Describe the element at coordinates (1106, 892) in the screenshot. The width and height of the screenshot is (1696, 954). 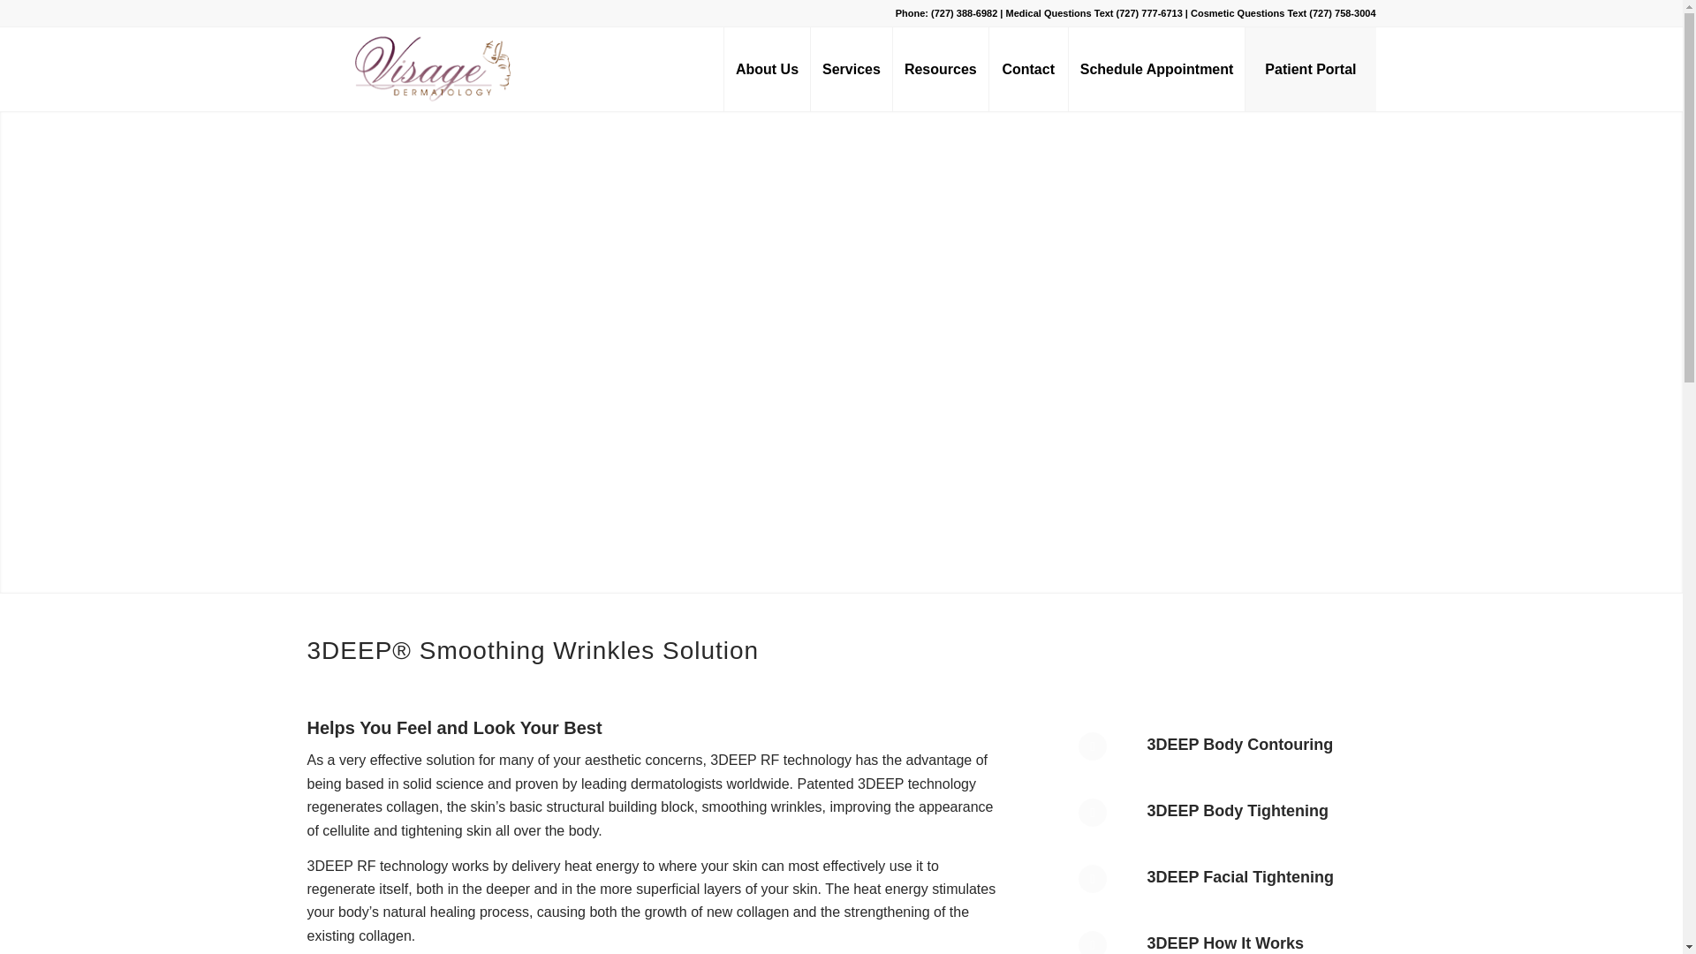
I see `3DEEP Facial Tightening` at that location.